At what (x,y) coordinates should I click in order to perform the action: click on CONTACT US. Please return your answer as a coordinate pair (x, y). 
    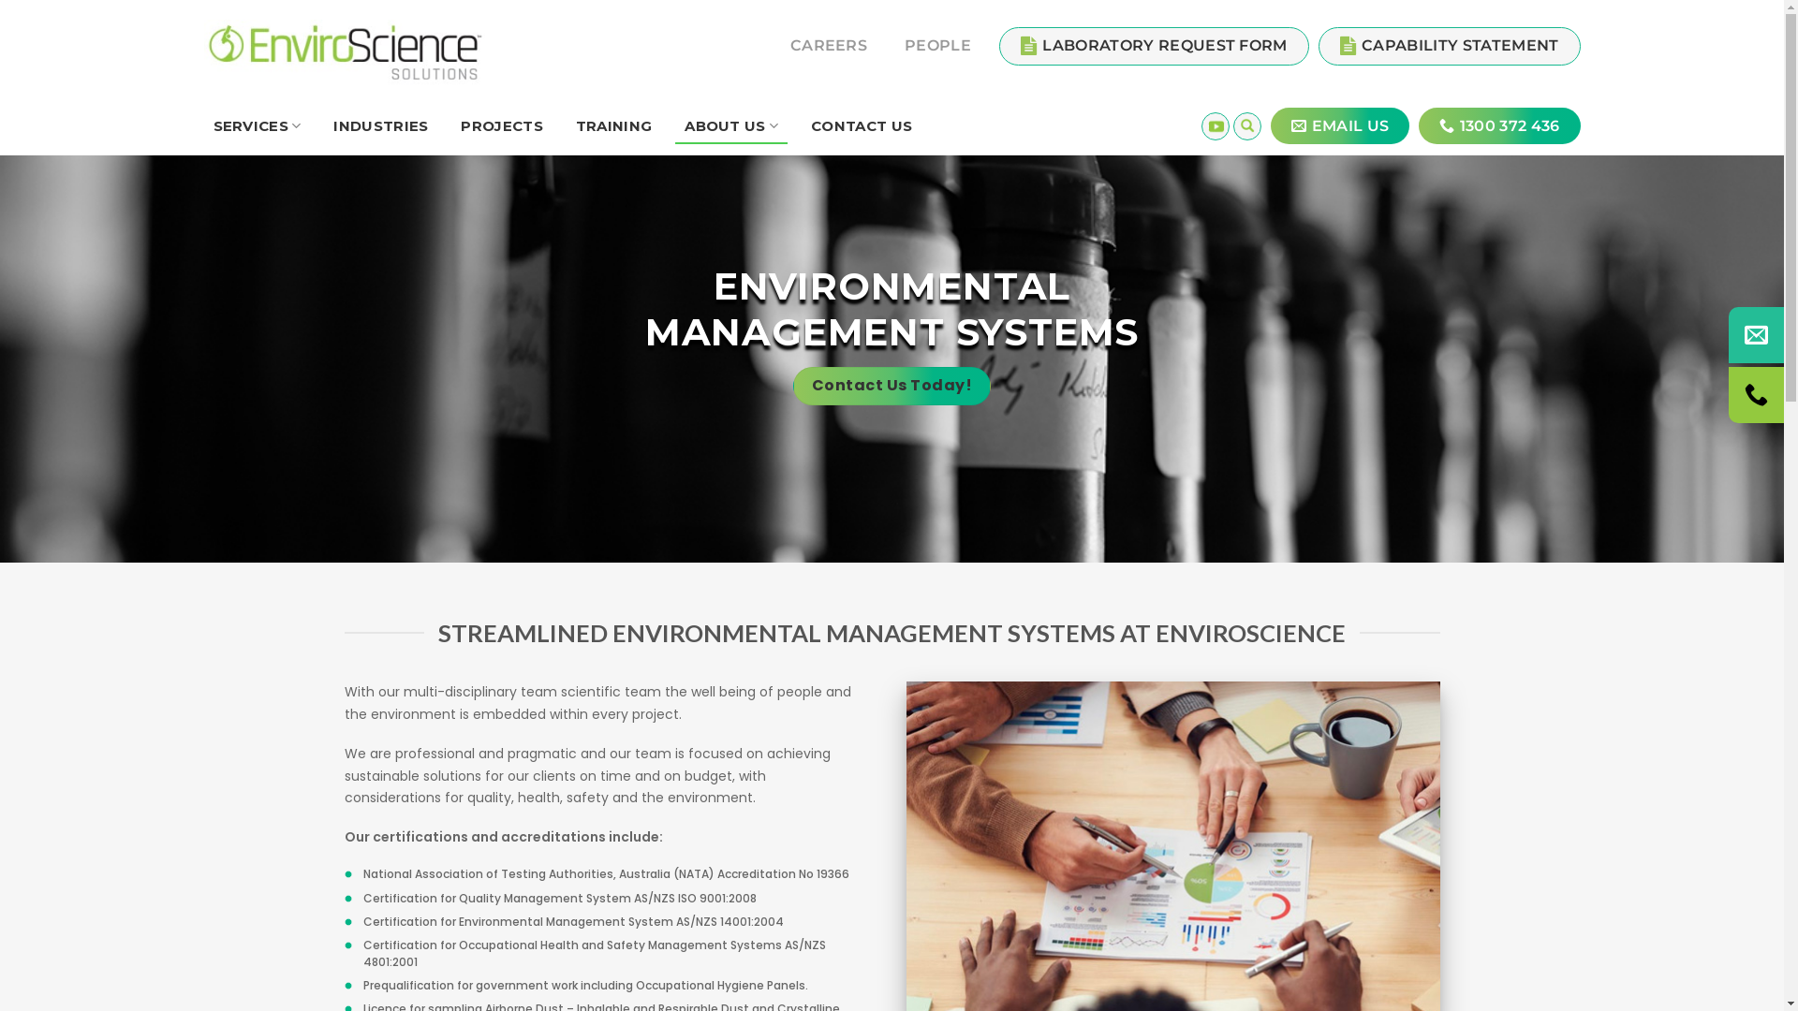
    Looking at the image, I should click on (862, 125).